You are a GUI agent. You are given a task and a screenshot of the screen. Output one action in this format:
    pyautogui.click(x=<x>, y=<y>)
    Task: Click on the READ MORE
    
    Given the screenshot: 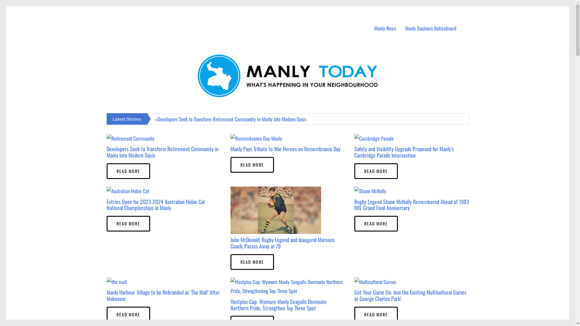 What is the action you would take?
    pyautogui.click(x=252, y=262)
    